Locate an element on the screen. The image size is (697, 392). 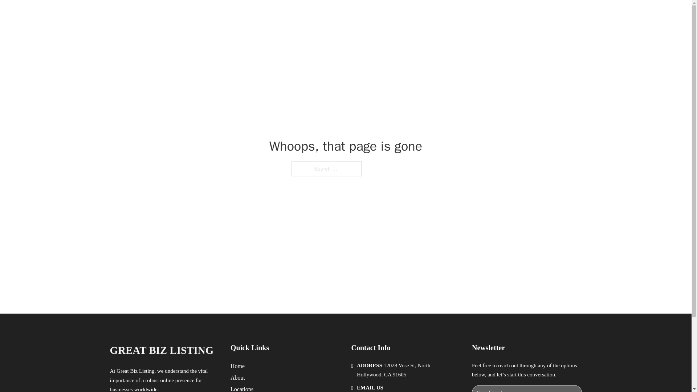
Home is located at coordinates (237, 366).